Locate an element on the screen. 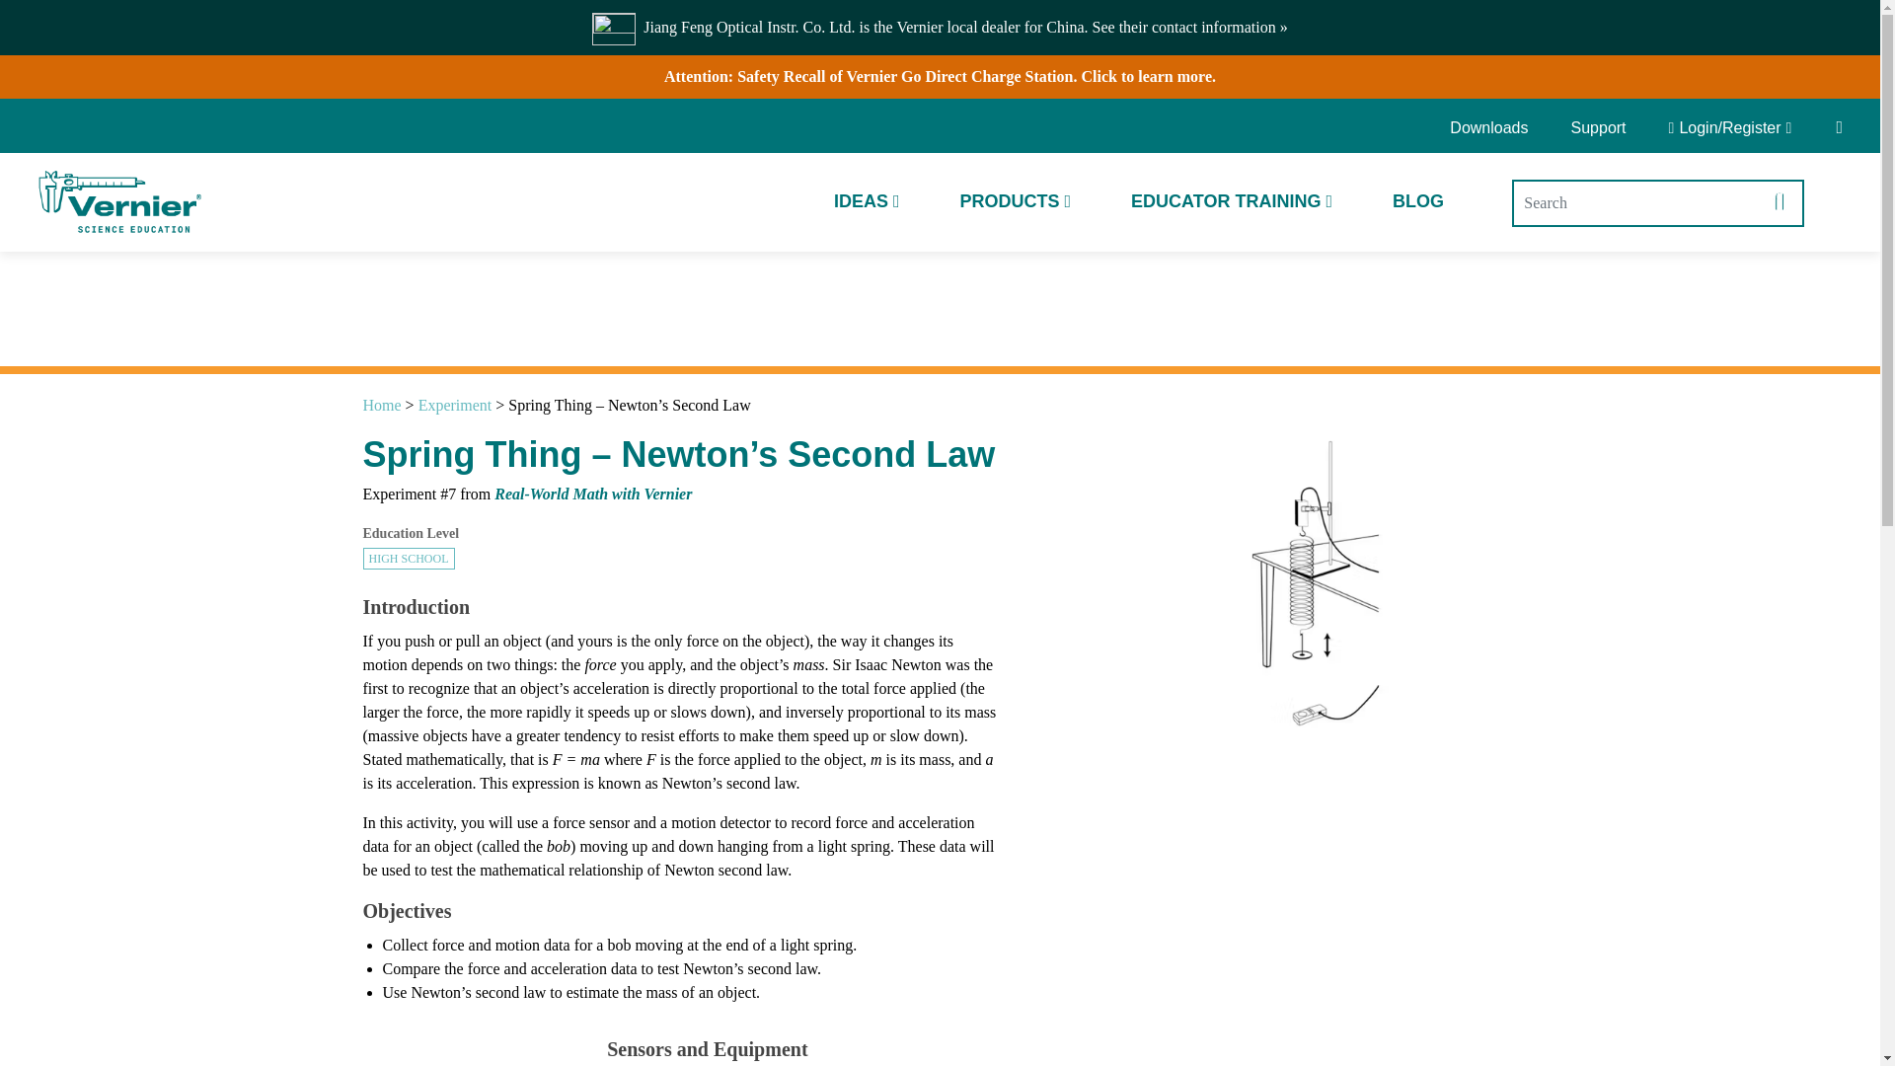 This screenshot has width=1895, height=1066. Support is located at coordinates (1598, 128).